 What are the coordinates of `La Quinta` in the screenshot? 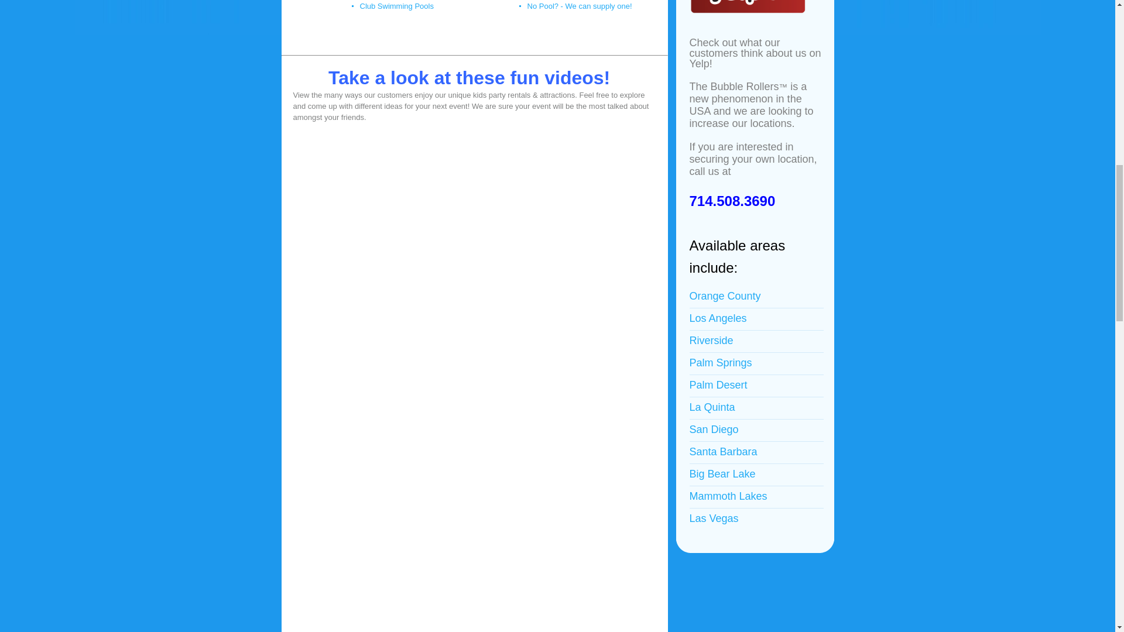 It's located at (712, 407).